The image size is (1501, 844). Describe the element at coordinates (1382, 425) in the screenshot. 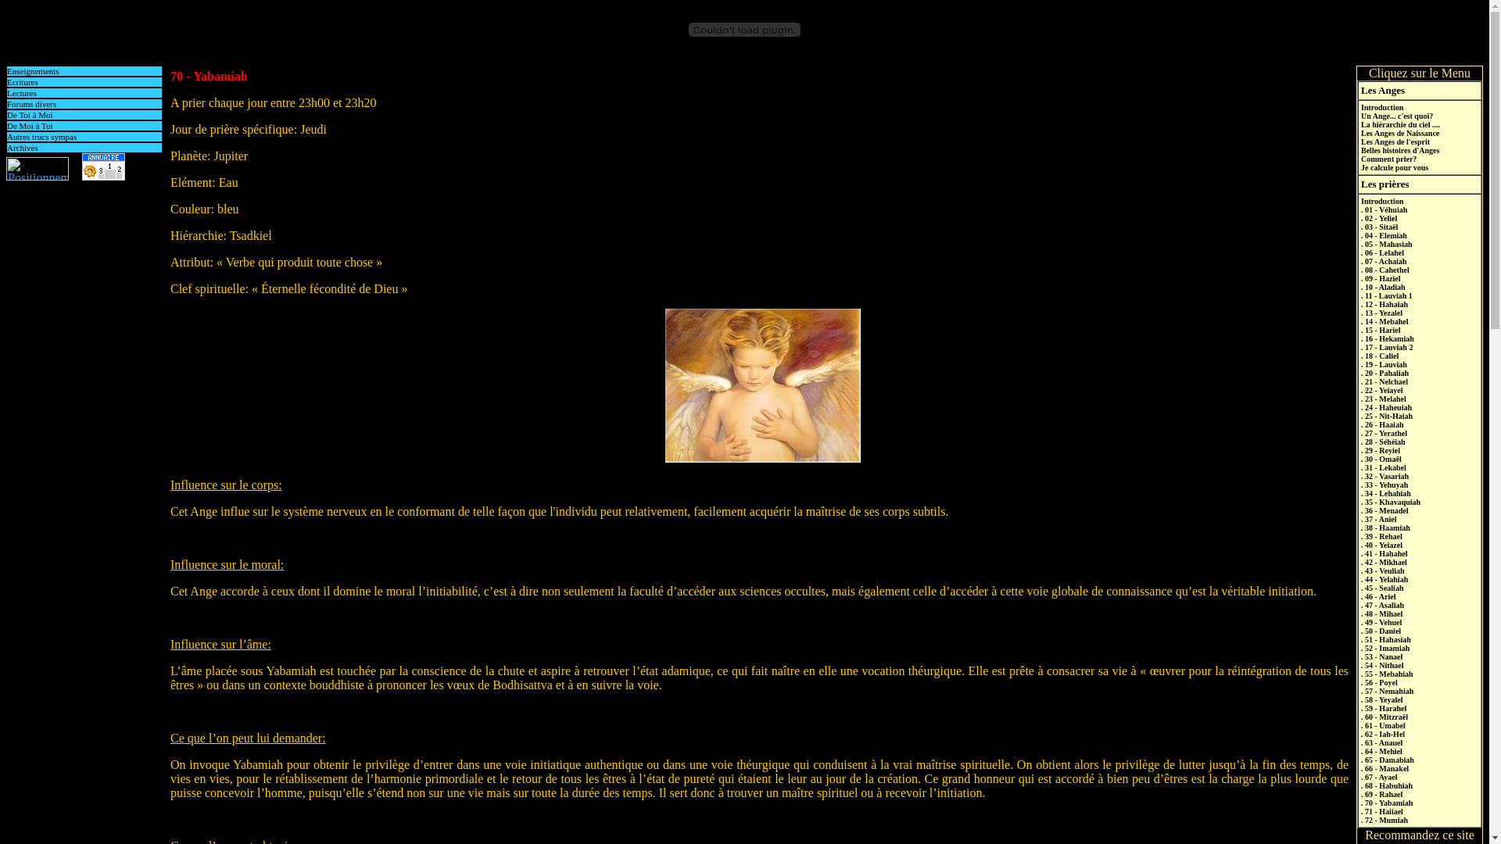

I see `. 26 - Haaiah` at that location.